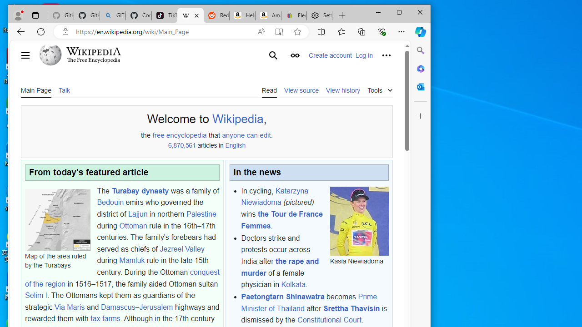 This screenshot has width=582, height=327. Describe the element at coordinates (94, 51) in the screenshot. I see `Wikipedia` at that location.